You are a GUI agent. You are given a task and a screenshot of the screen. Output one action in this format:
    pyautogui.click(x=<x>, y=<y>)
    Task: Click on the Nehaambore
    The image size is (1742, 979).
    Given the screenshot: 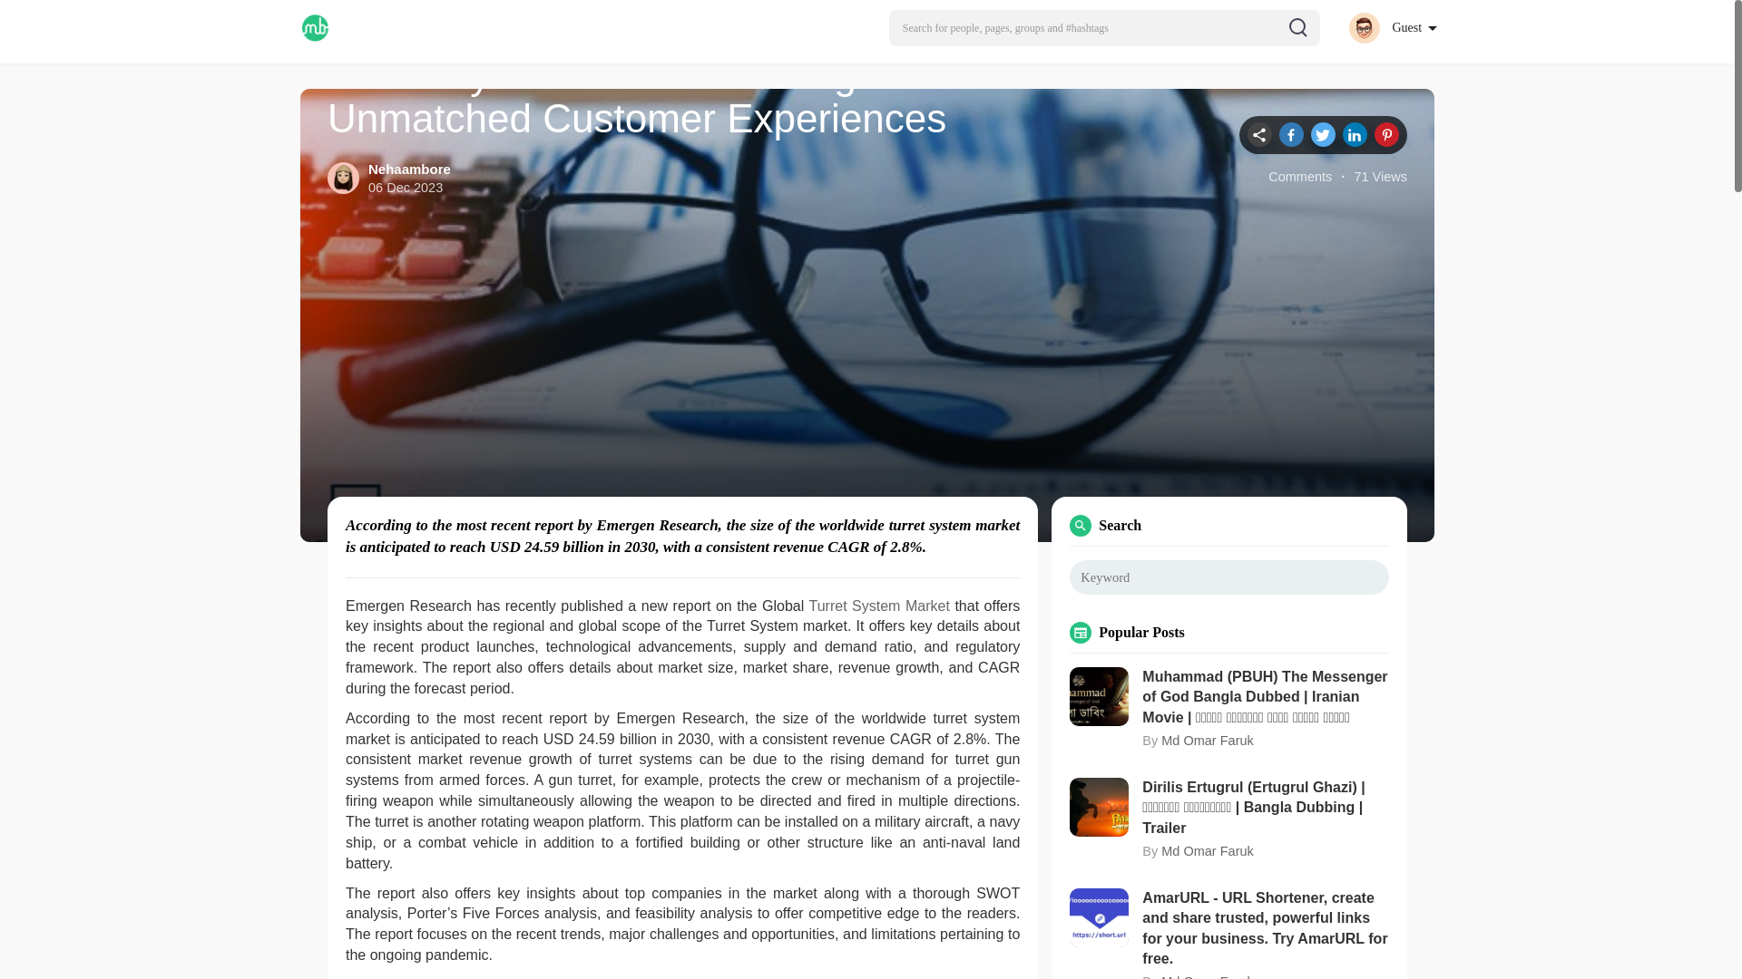 What is the action you would take?
    pyautogui.click(x=409, y=169)
    